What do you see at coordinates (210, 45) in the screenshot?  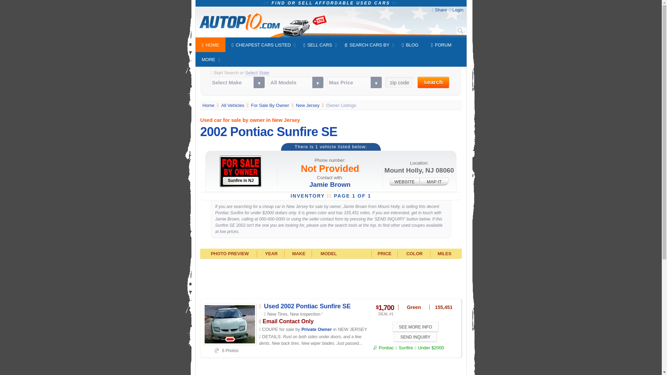 I see `HOME` at bounding box center [210, 45].